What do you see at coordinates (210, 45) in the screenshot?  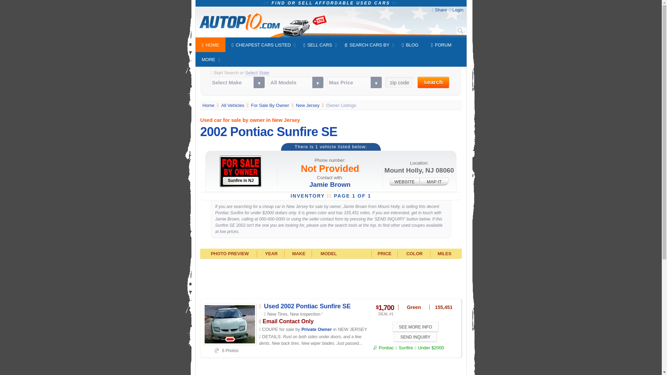 I see `HOME` at bounding box center [210, 45].